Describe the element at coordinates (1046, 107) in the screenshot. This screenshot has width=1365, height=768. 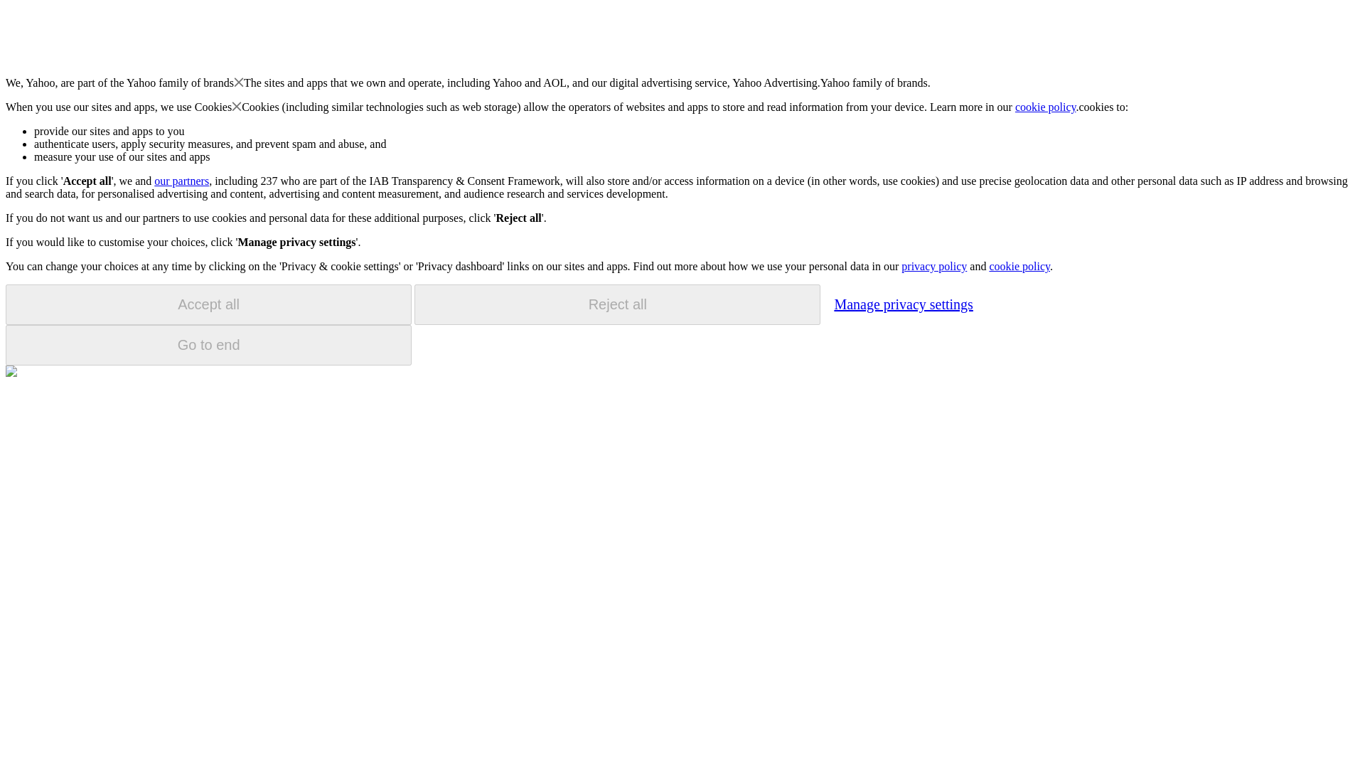
I see `cookie policy` at that location.